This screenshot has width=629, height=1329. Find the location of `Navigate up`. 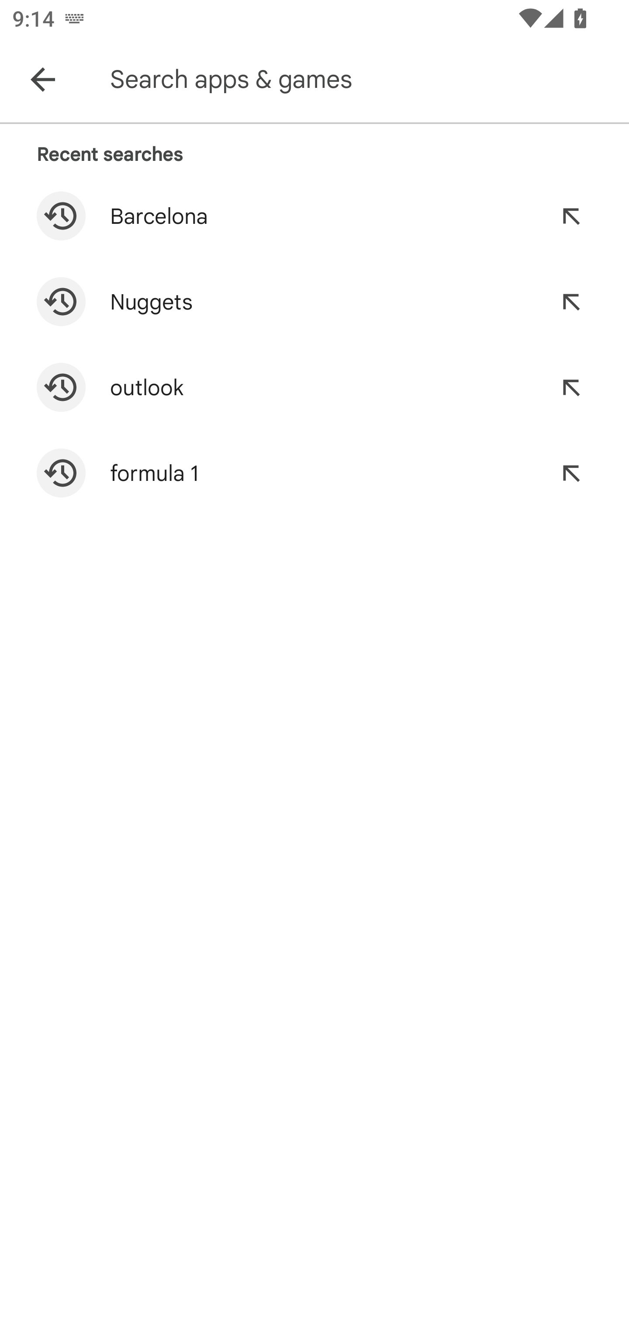

Navigate up is located at coordinates (43, 80).